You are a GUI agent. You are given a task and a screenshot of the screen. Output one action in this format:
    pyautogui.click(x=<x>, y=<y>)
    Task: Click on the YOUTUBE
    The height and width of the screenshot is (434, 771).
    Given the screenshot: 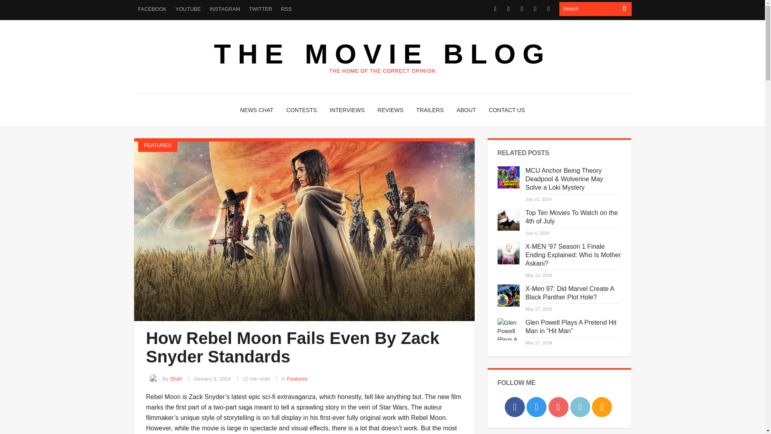 What is the action you would take?
    pyautogui.click(x=188, y=9)
    